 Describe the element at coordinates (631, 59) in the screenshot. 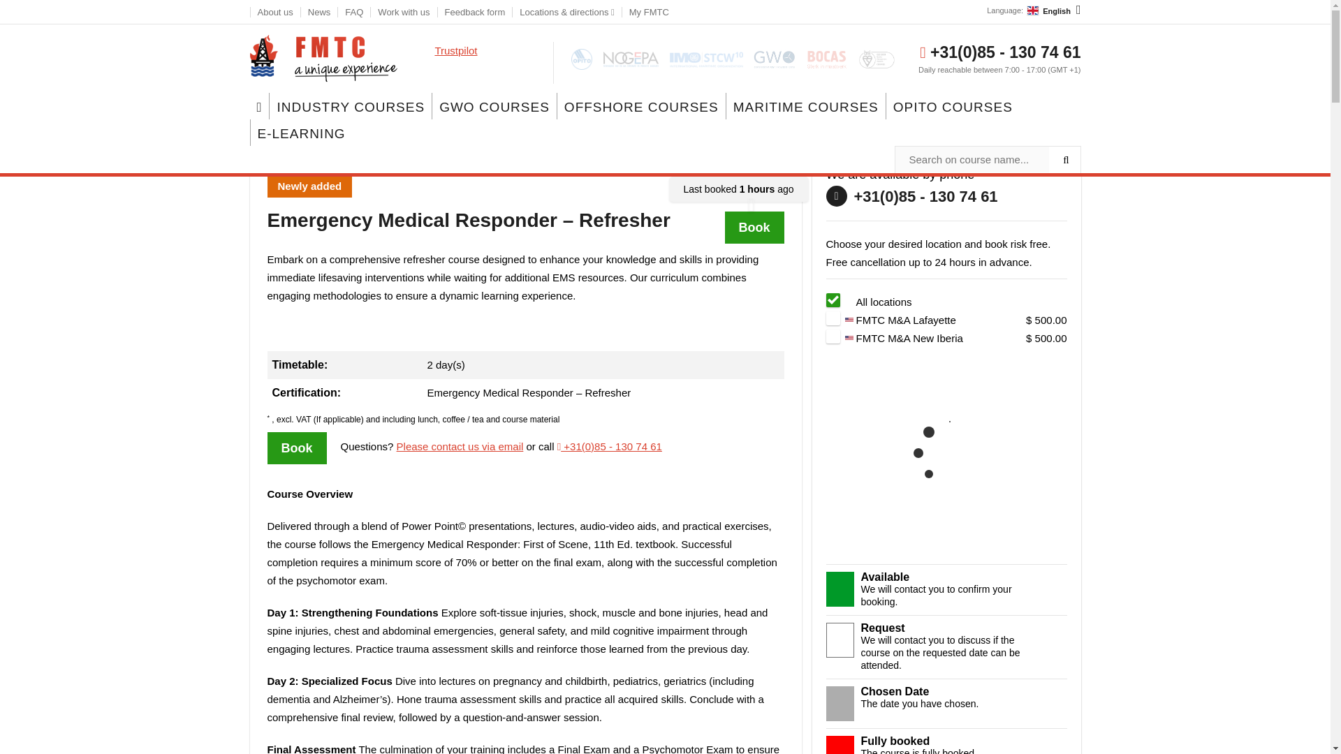

I see `nogepa` at that location.